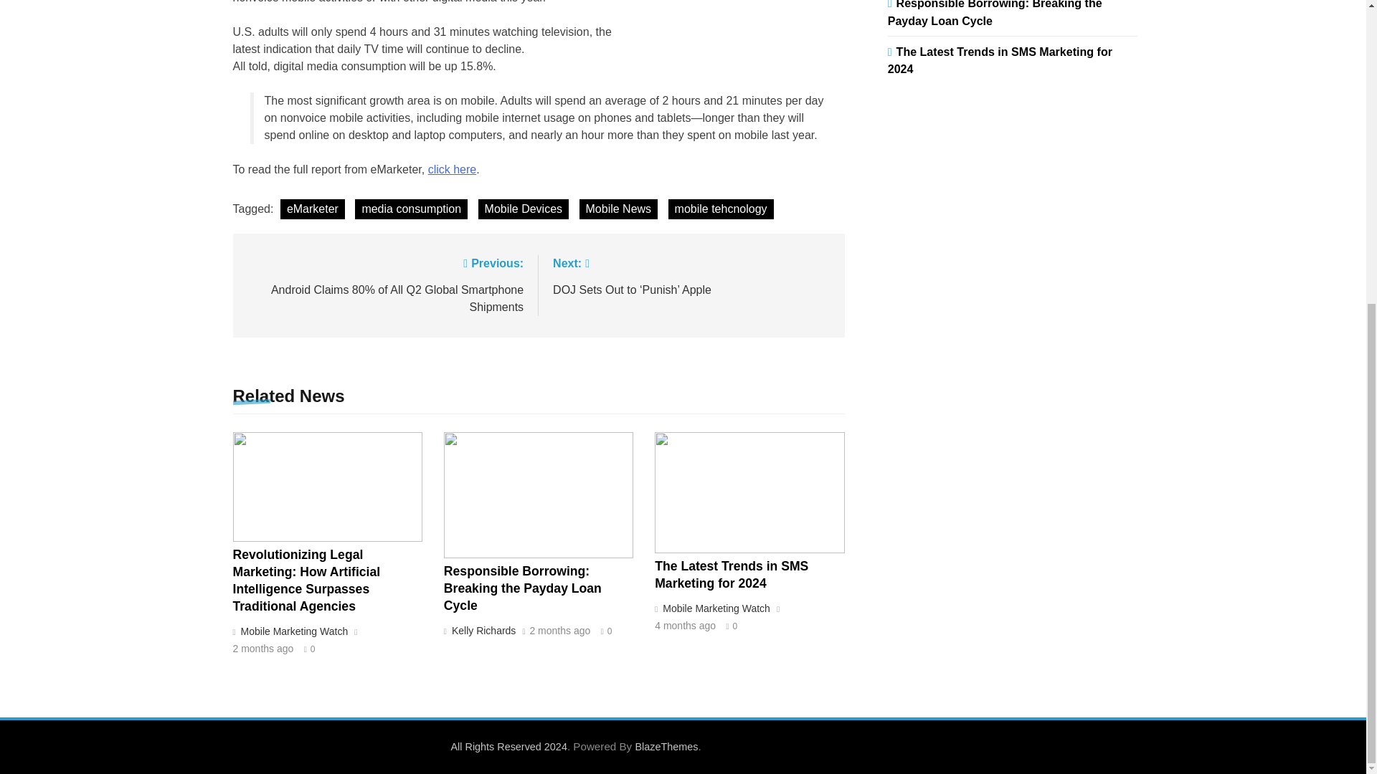 The image size is (1377, 774). Describe the element at coordinates (721, 209) in the screenshot. I see `mobile tehcnology` at that location.